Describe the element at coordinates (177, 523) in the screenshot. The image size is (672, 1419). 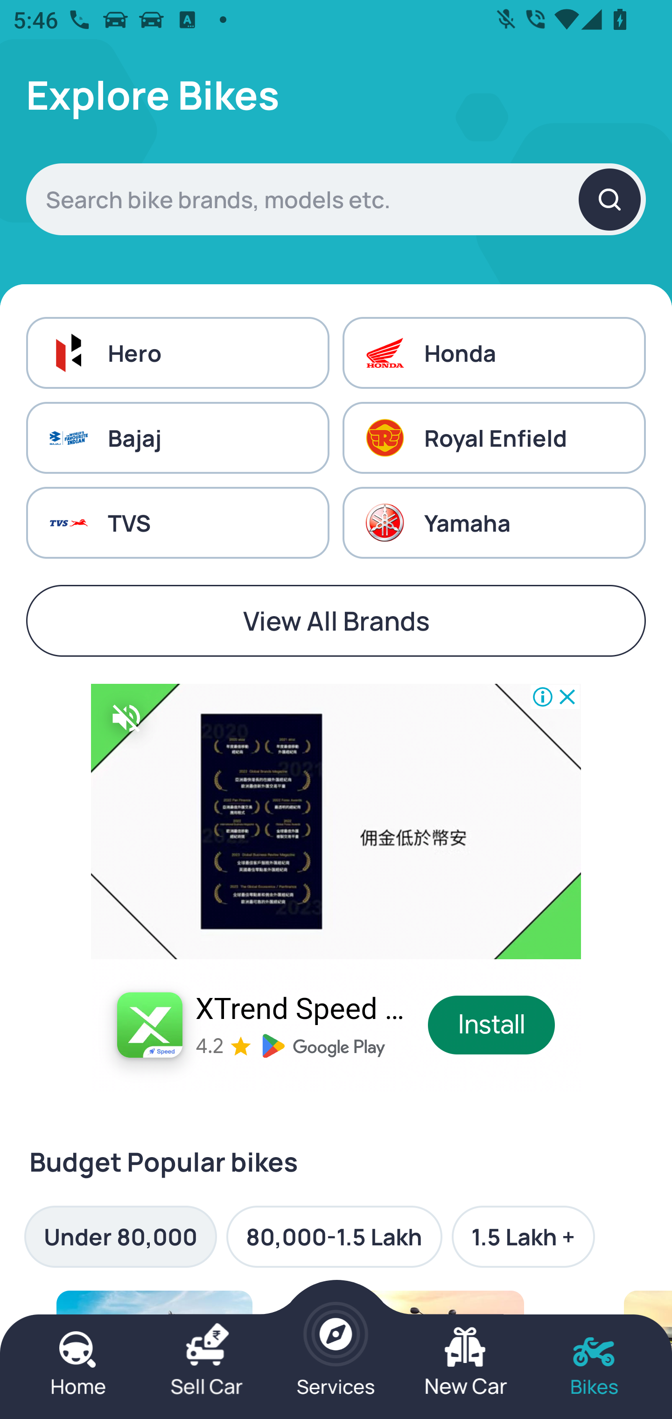
I see `TVS` at that location.